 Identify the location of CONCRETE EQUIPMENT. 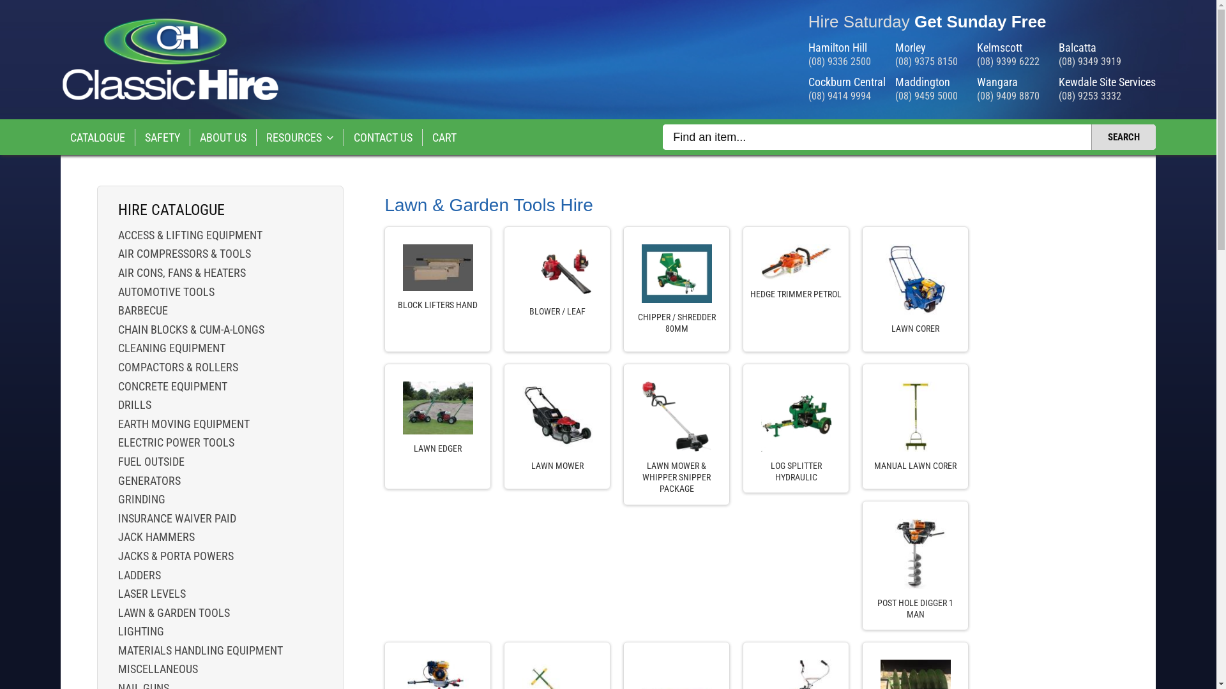
(220, 387).